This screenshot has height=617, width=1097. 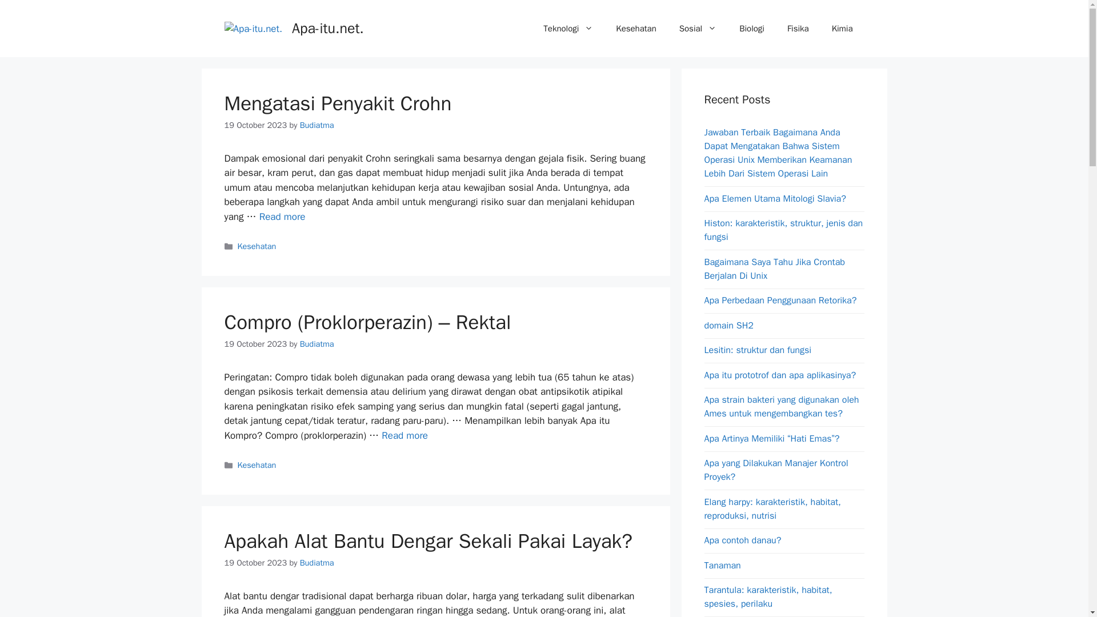 What do you see at coordinates (842, 29) in the screenshot?
I see `Kimia` at bounding box center [842, 29].